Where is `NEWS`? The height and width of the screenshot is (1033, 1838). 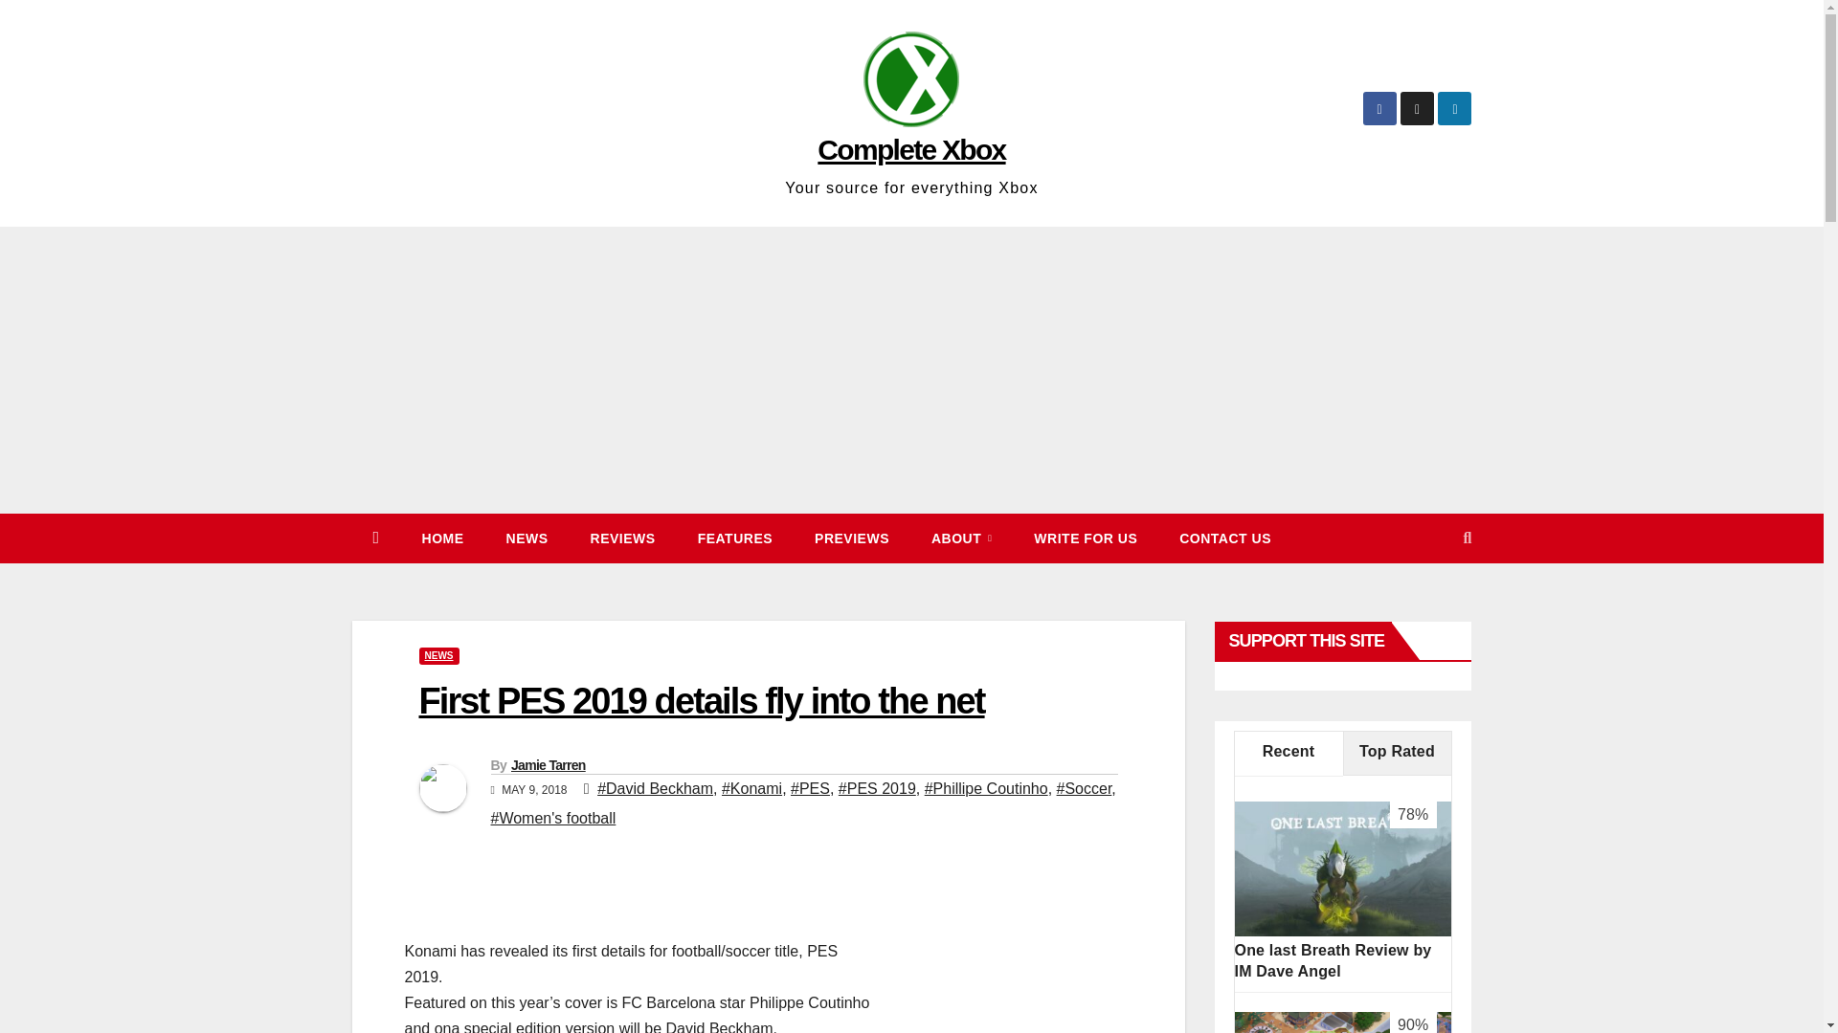 NEWS is located at coordinates (527, 538).